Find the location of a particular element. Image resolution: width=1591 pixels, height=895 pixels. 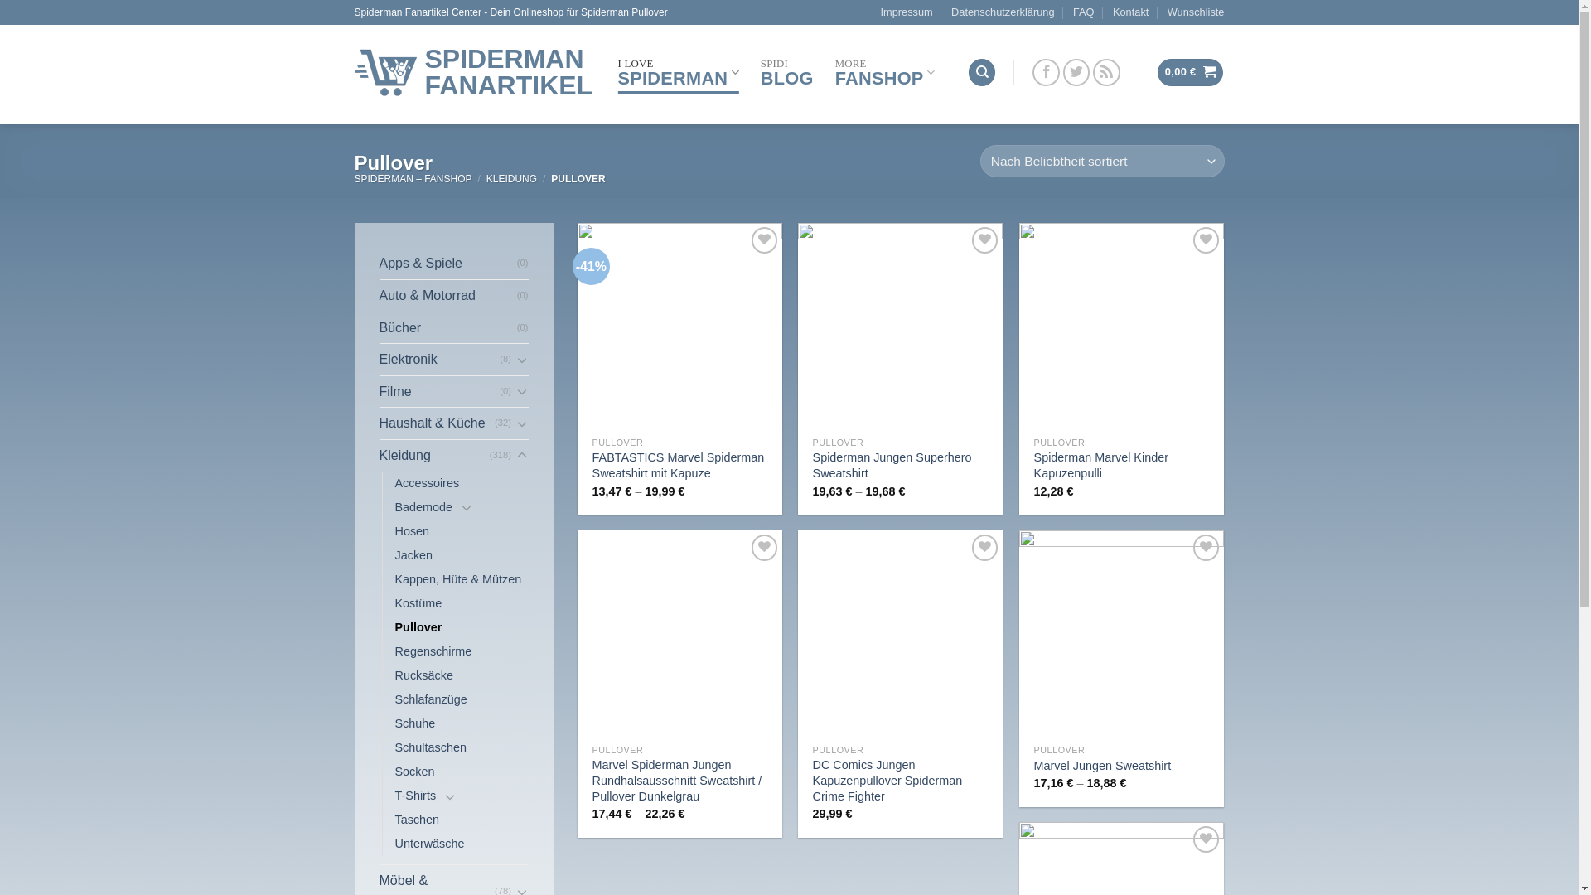

FABTASTICS Marvel Spiderman Sweatshirt mit Kapuze is located at coordinates (681, 466).